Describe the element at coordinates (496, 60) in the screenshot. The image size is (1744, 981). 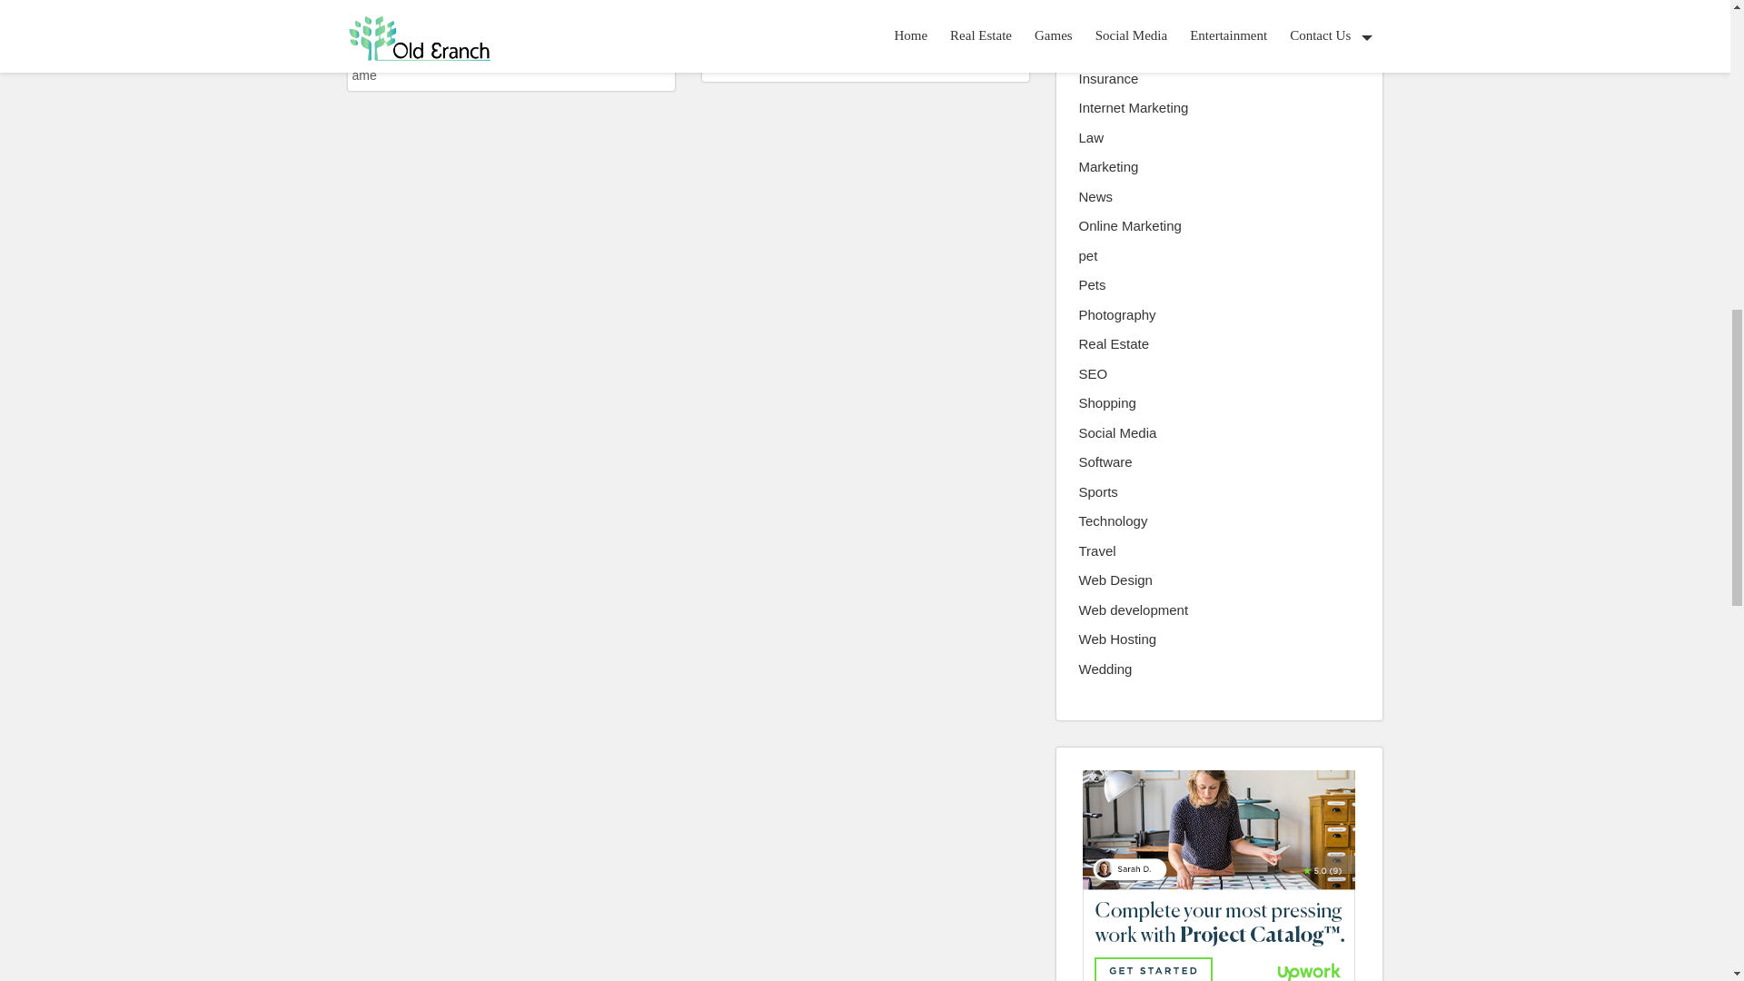
I see `Preveious` at that location.